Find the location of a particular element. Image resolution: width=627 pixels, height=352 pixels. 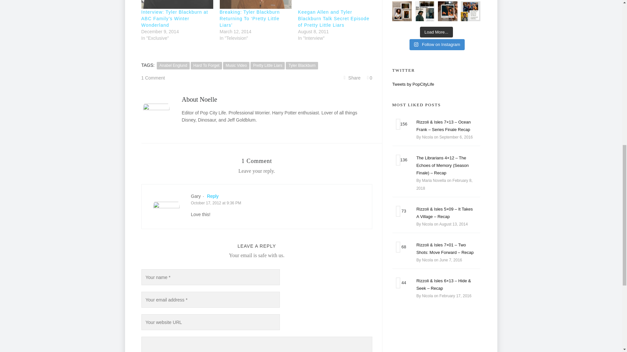

October 17, 2012 at 9:36 PM is located at coordinates (216, 203).